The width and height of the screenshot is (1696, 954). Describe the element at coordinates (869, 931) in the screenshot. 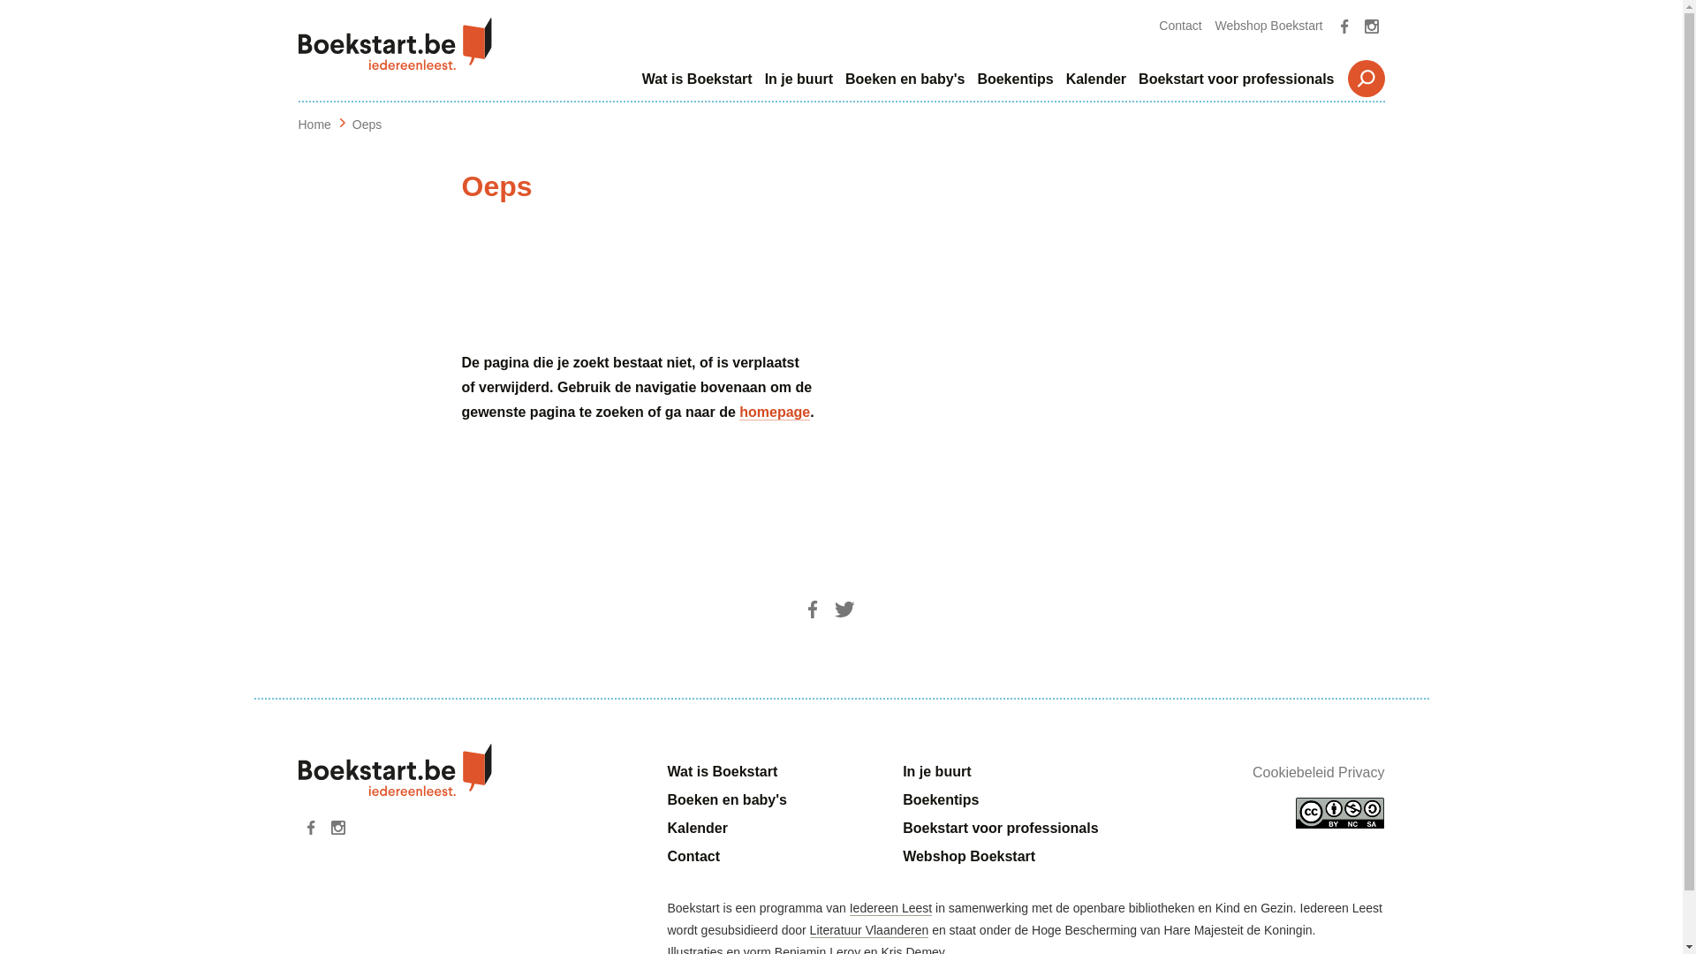

I see `Literatuur Vlaanderen` at that location.